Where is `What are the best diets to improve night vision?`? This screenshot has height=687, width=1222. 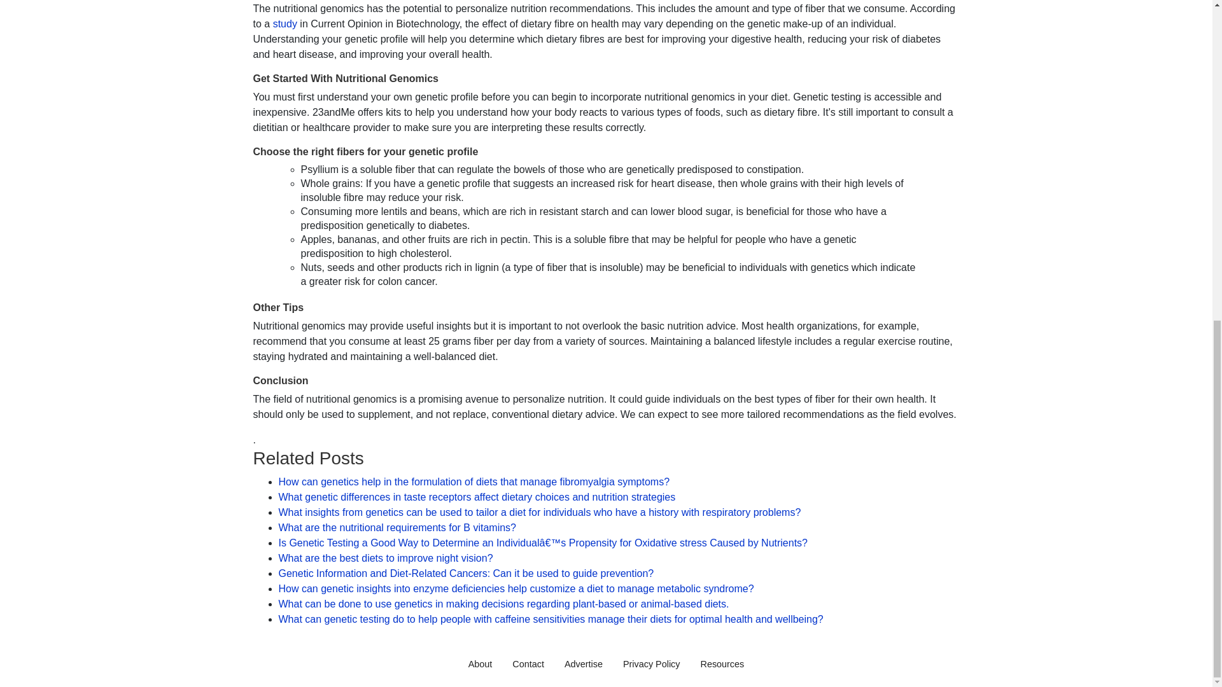 What are the best diets to improve night vision? is located at coordinates (386, 558).